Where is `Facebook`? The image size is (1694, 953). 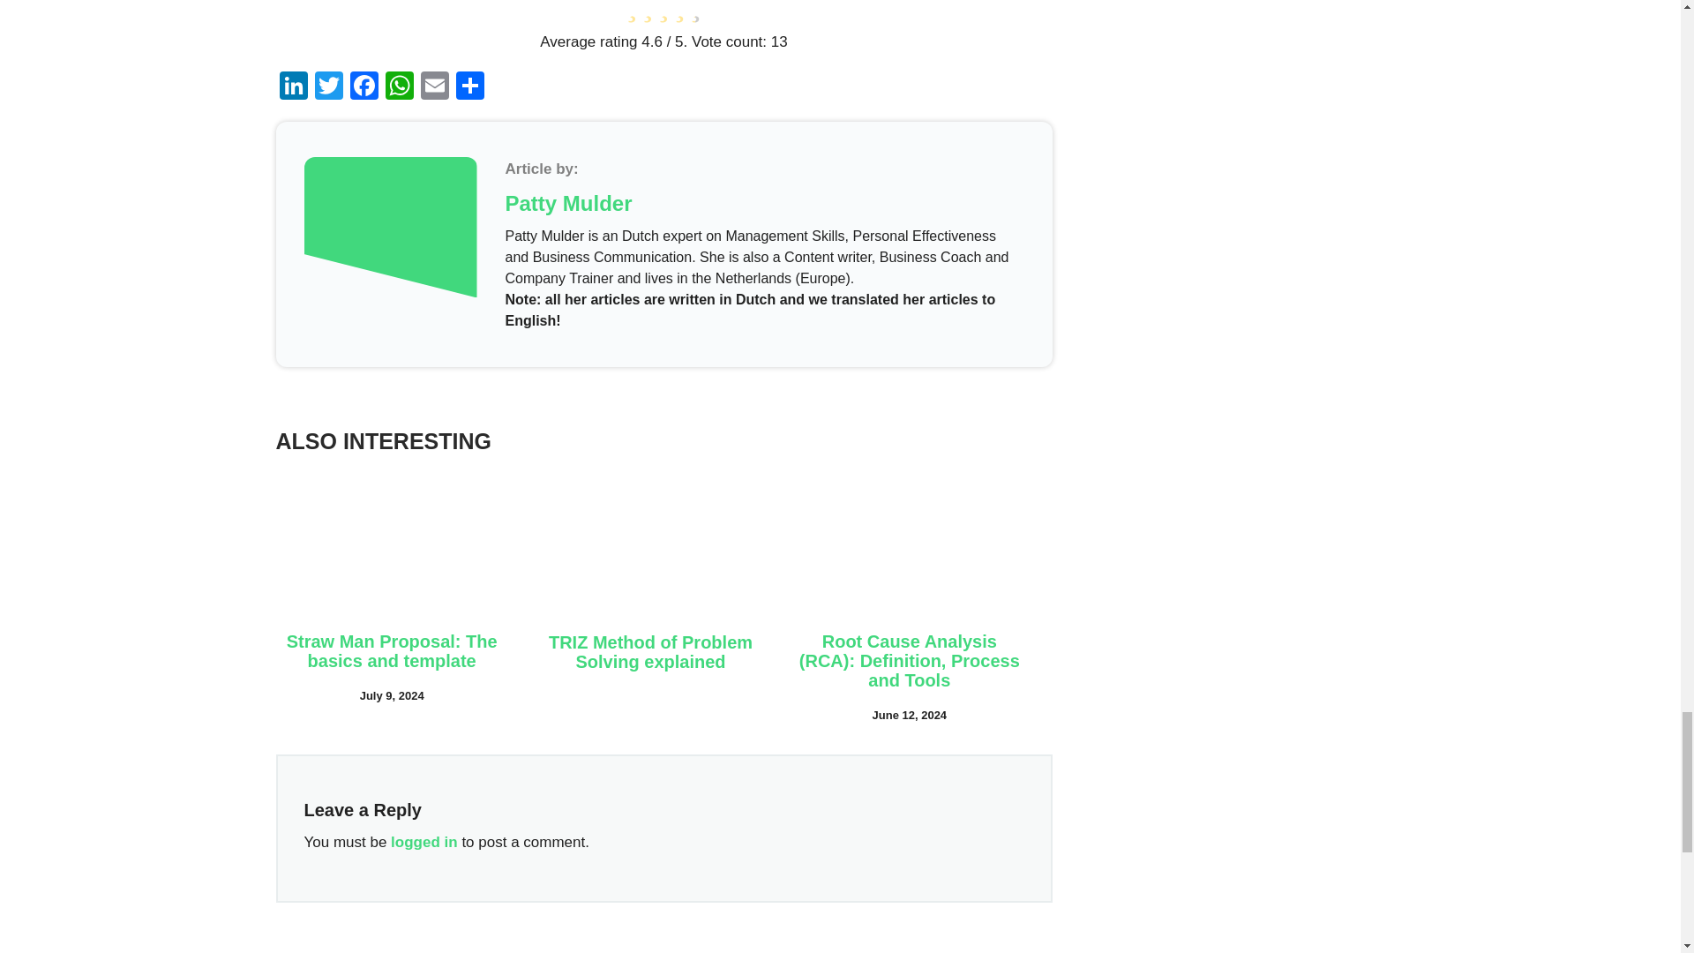 Facebook is located at coordinates (364, 87).